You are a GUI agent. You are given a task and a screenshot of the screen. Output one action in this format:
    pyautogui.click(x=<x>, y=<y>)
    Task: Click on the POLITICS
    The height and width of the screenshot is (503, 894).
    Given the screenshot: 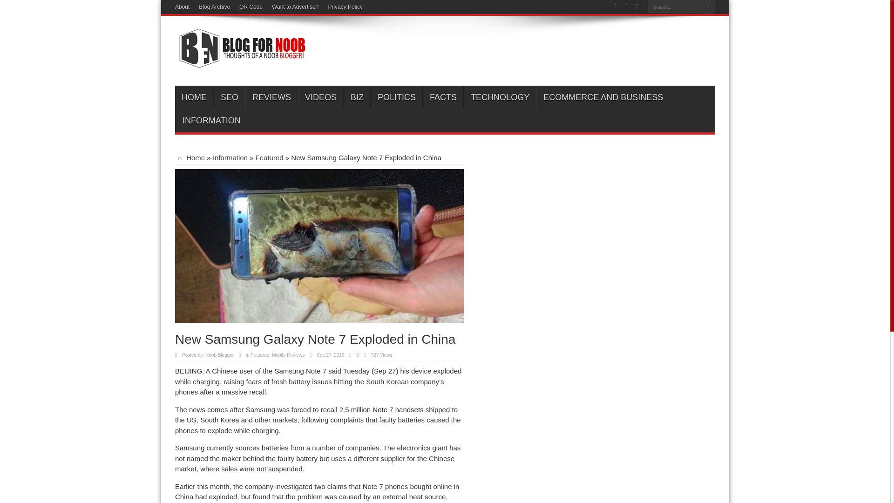 What is the action you would take?
    pyautogui.click(x=396, y=97)
    